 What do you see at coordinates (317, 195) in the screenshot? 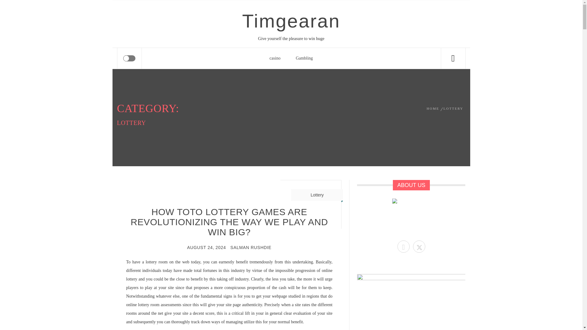
I see `Lottery` at bounding box center [317, 195].